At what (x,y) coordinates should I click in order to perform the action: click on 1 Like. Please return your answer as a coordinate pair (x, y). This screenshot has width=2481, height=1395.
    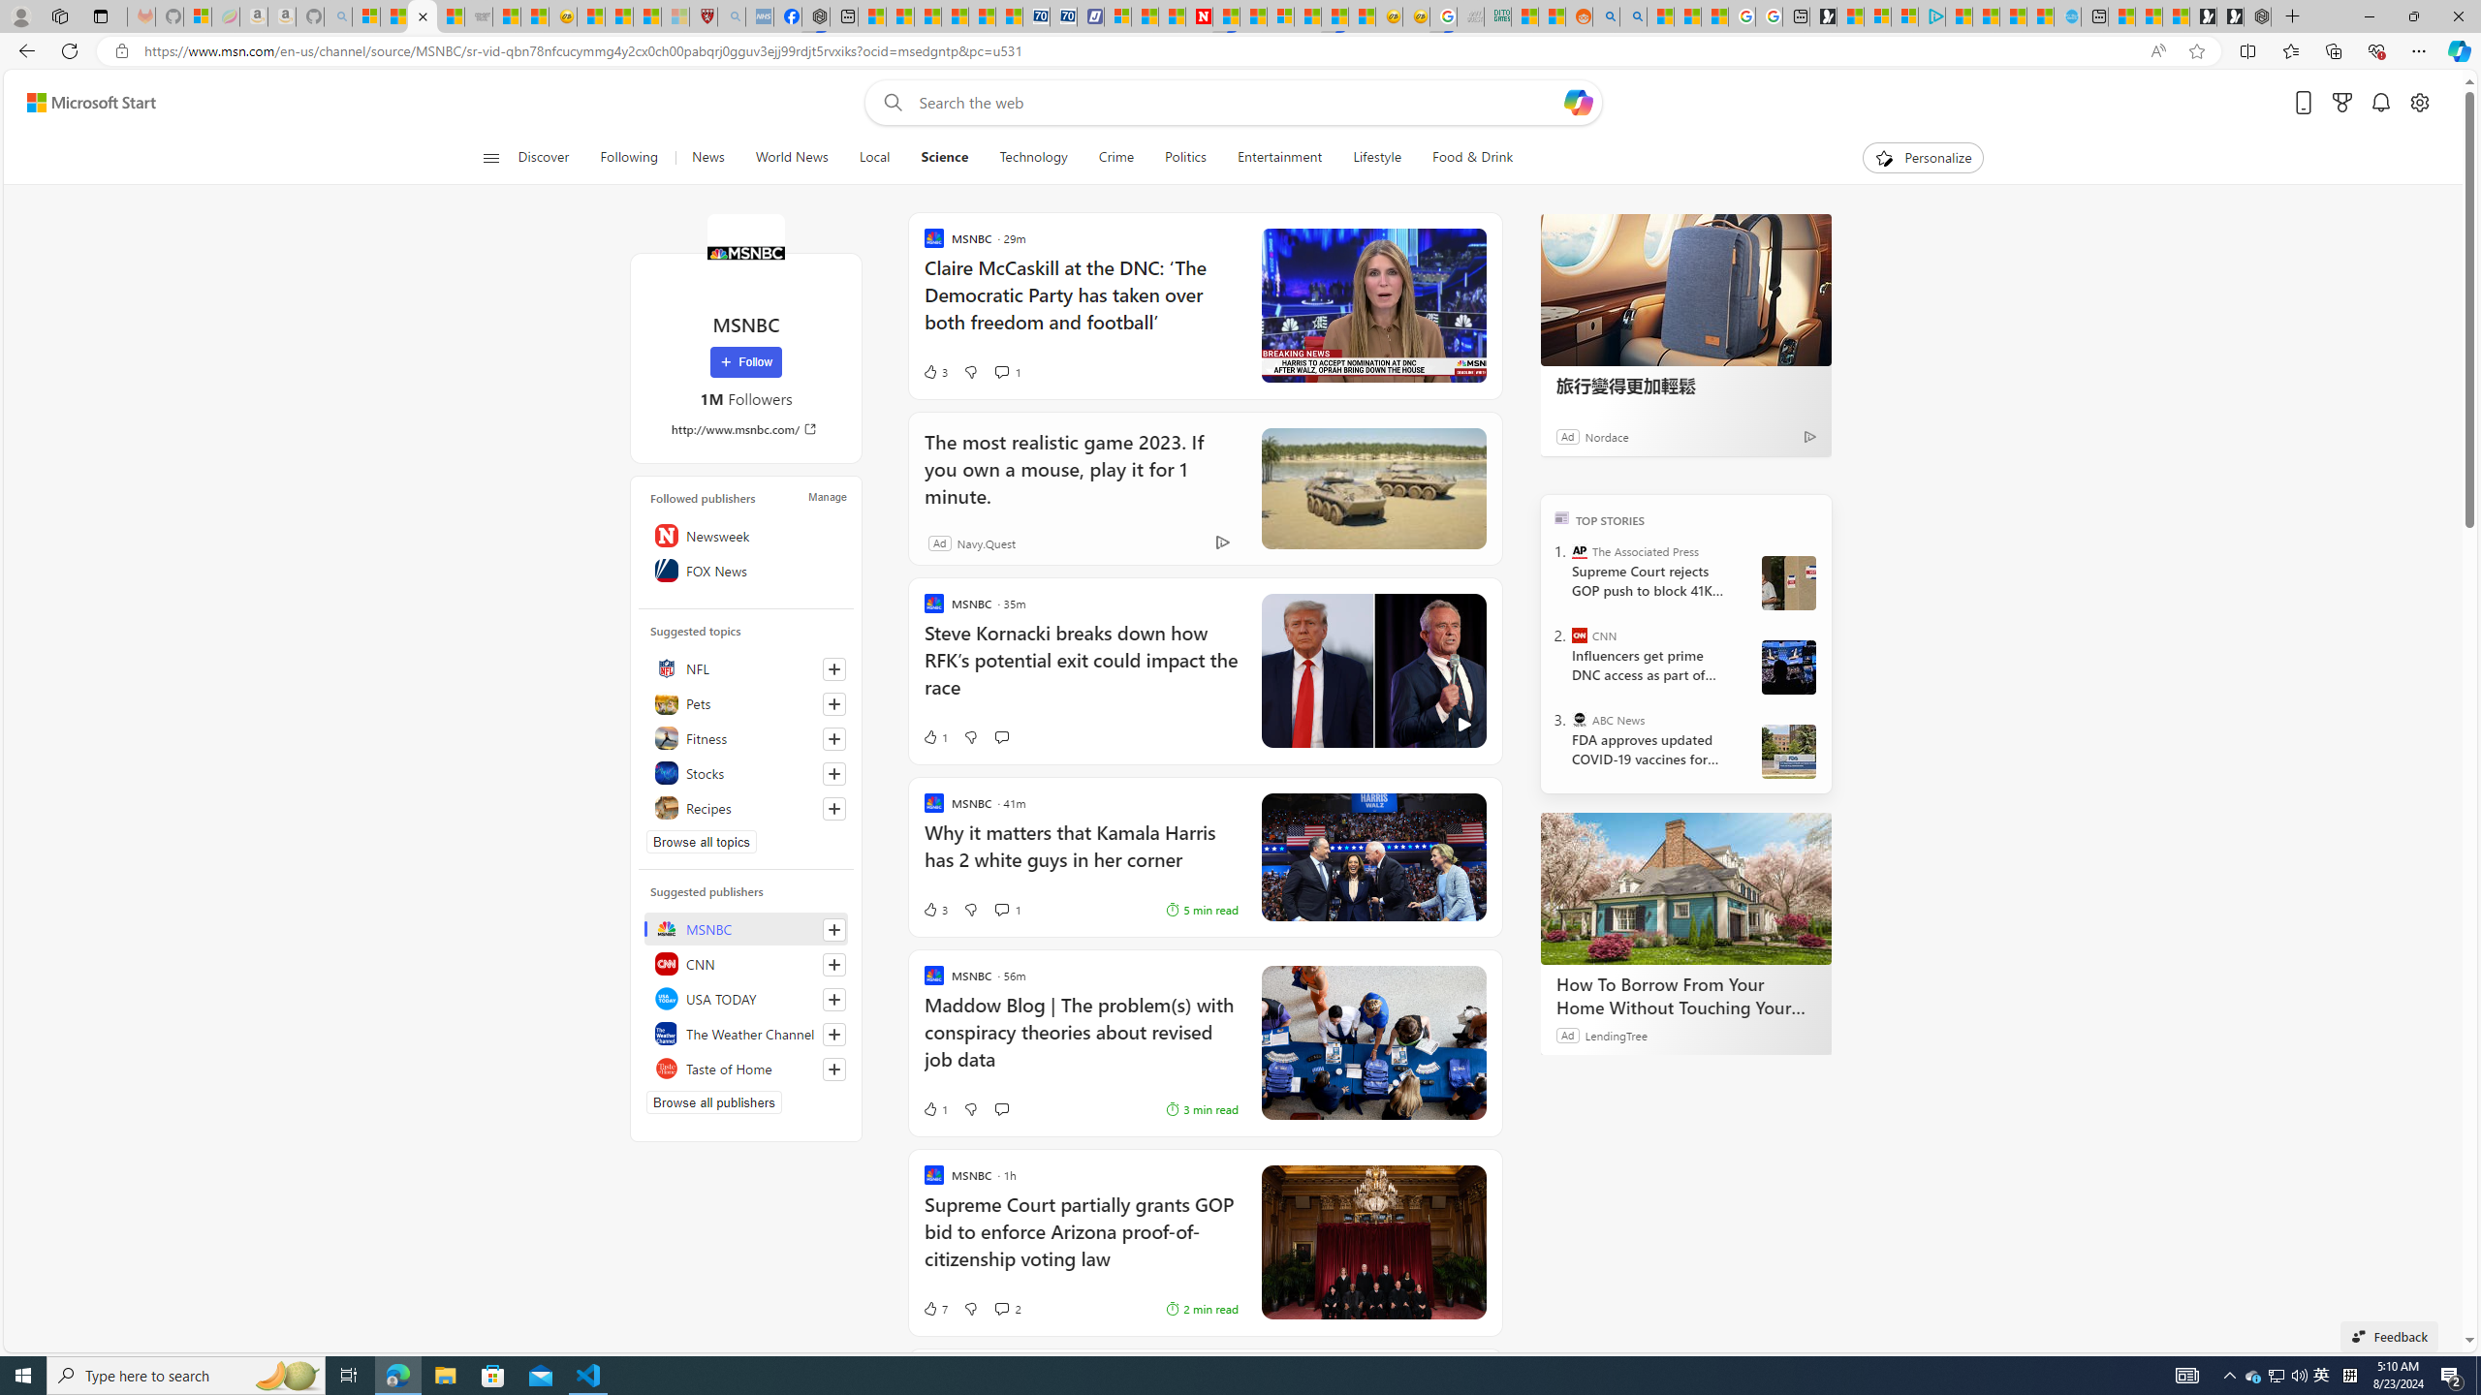
    Looking at the image, I should click on (934, 1108).